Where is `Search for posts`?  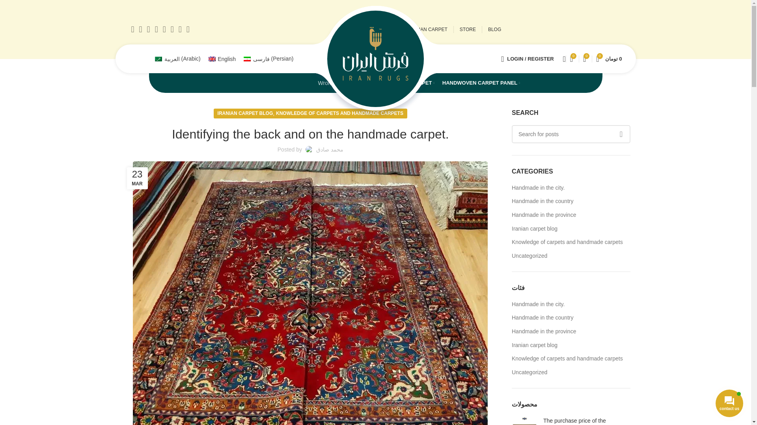
Search for posts is located at coordinates (571, 134).